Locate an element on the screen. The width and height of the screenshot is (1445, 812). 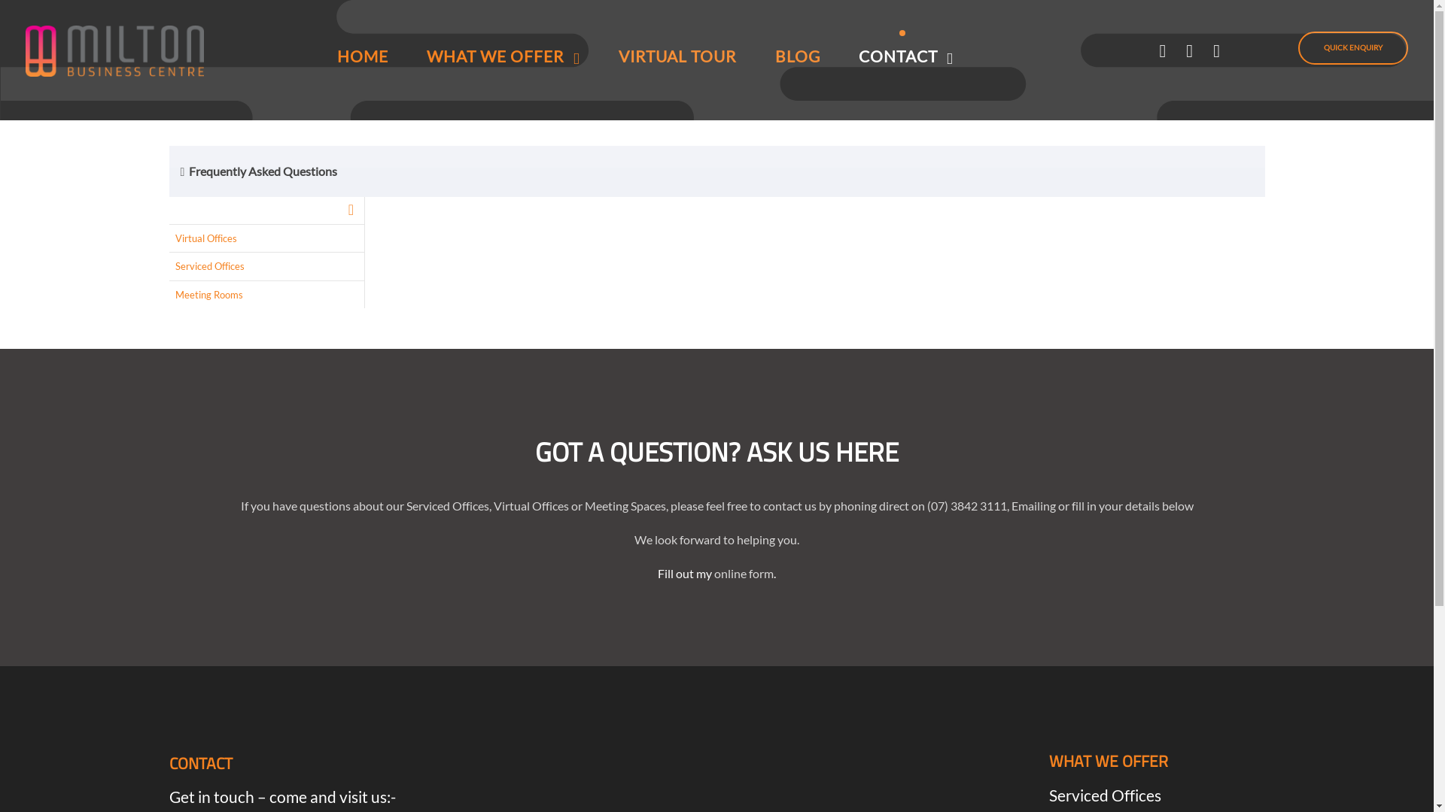
(07) 3842 3111 is located at coordinates (967, 505).